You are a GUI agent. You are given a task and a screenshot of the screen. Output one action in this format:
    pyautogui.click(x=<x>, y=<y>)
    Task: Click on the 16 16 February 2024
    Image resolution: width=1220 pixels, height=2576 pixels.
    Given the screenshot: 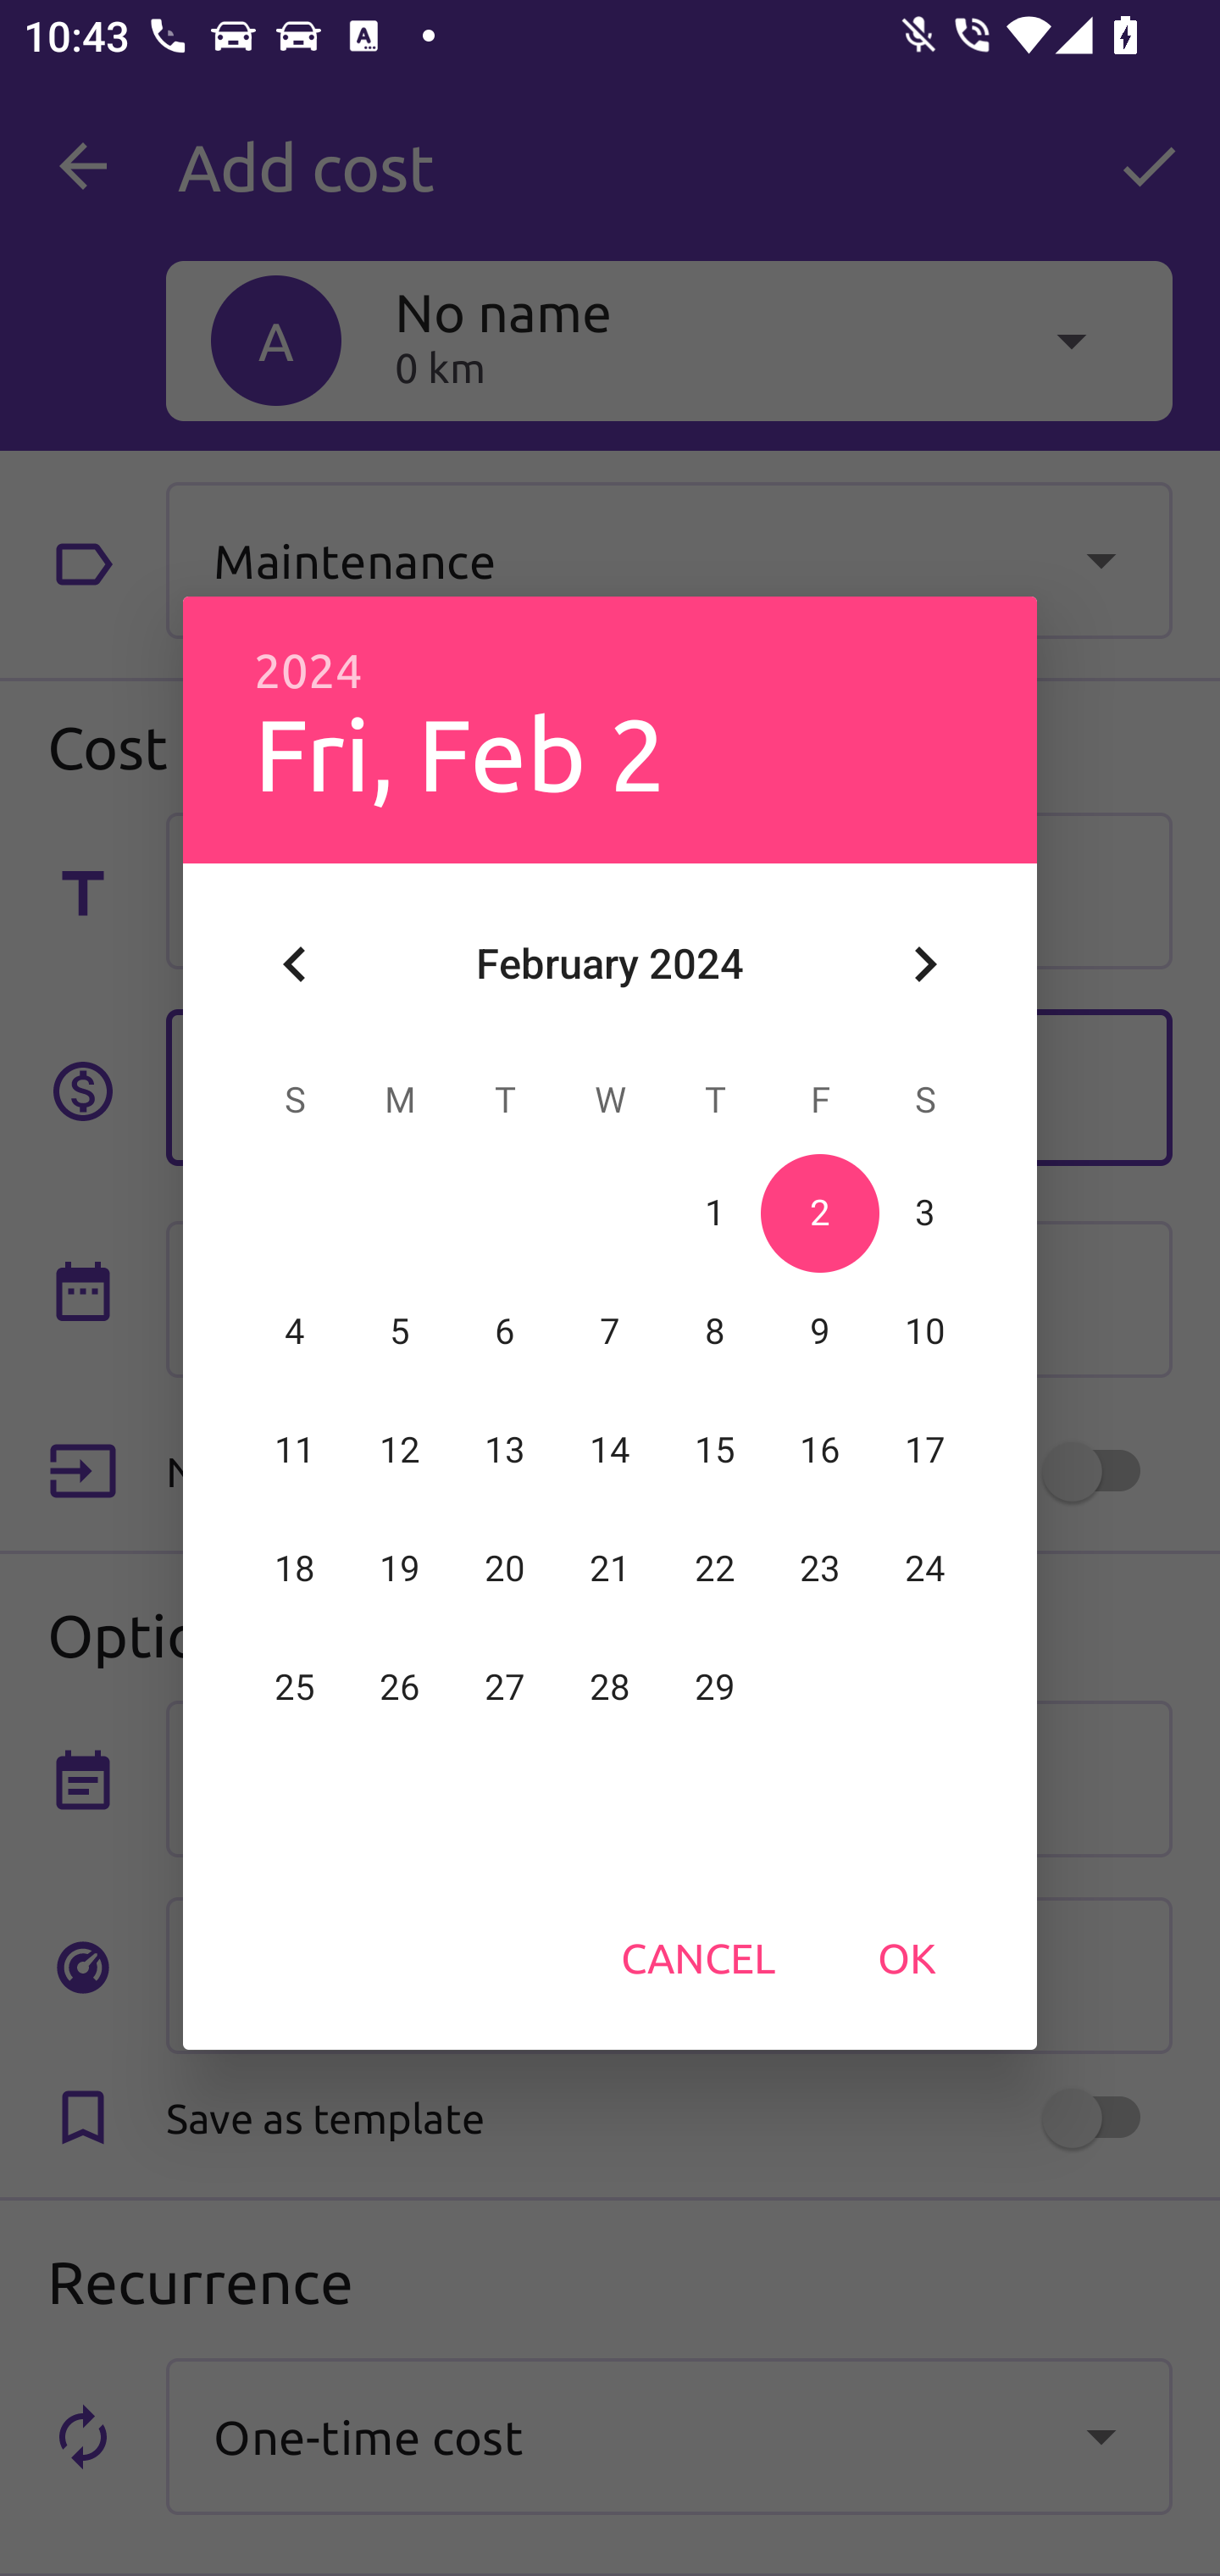 What is the action you would take?
    pyautogui.click(x=819, y=1450)
    